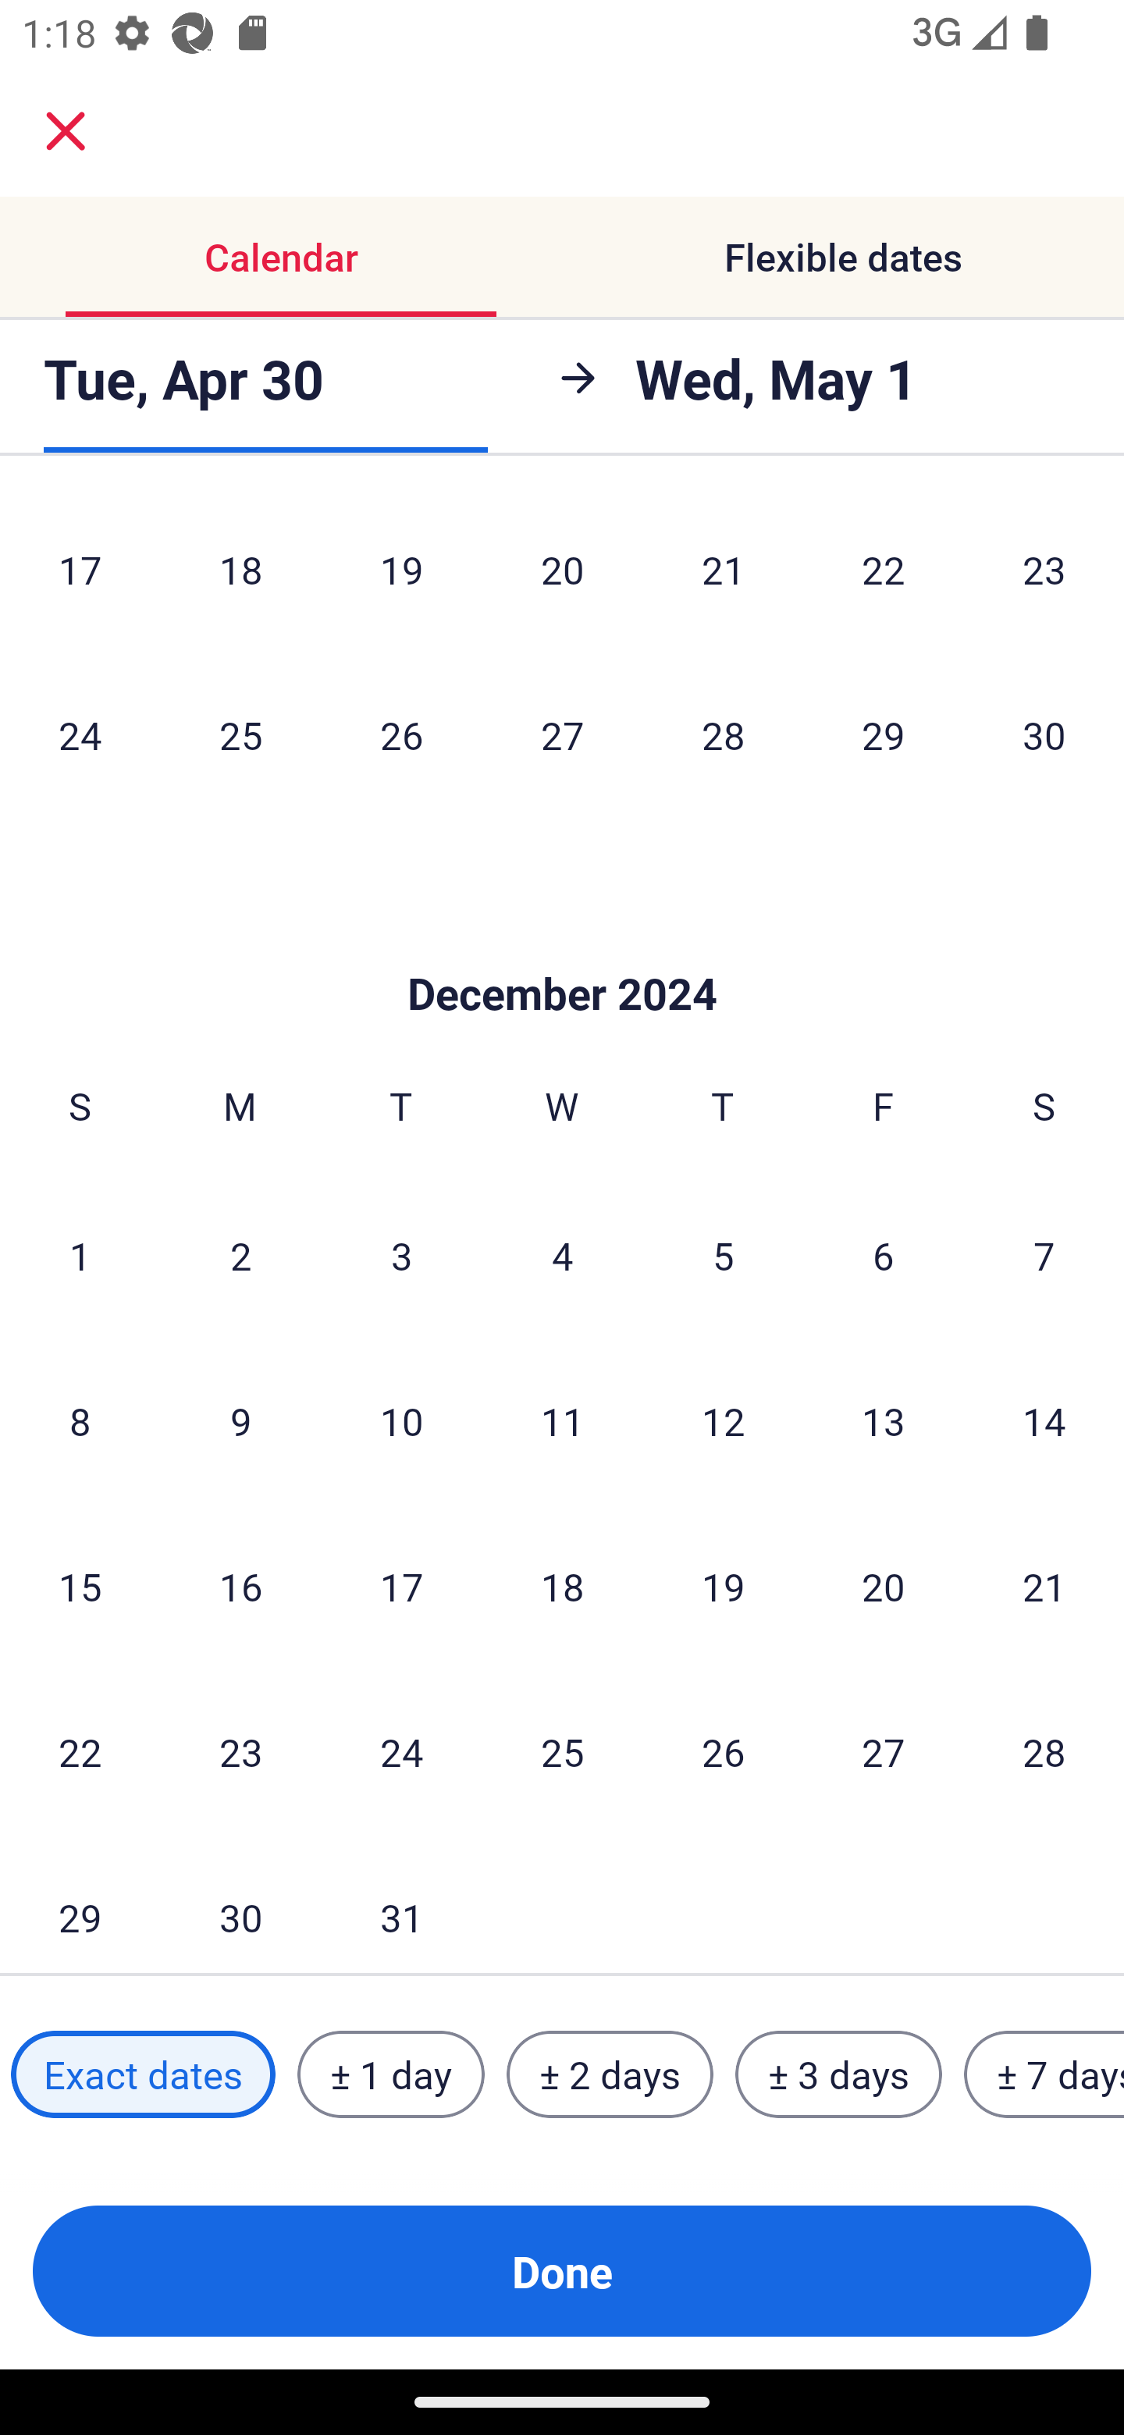  What do you see at coordinates (80, 1751) in the screenshot?
I see `22 Sunday, December 22, 2024` at bounding box center [80, 1751].